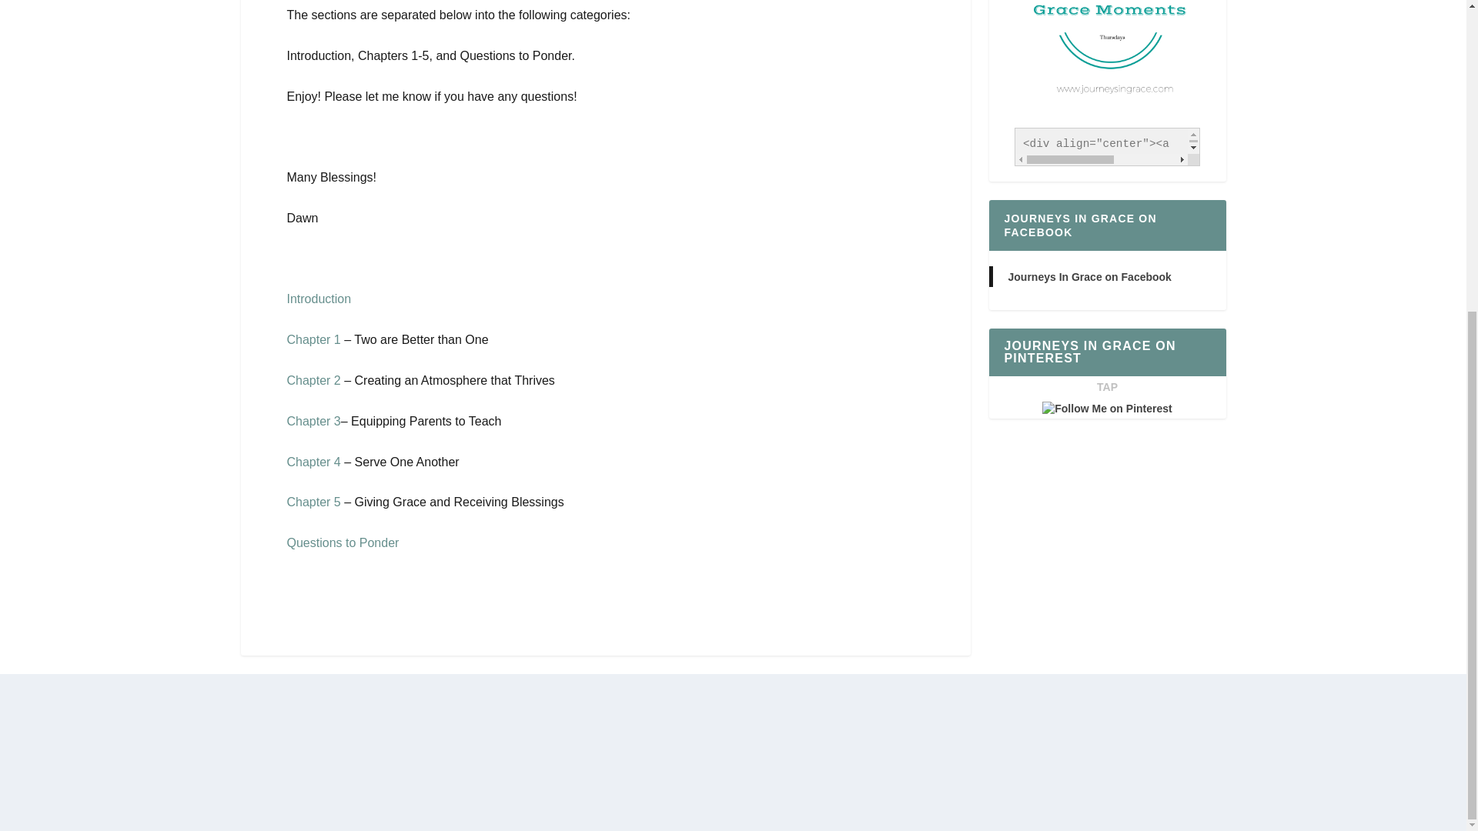 The height and width of the screenshot is (831, 1478). Describe the element at coordinates (313, 502) in the screenshot. I see `Chapter 5` at that location.